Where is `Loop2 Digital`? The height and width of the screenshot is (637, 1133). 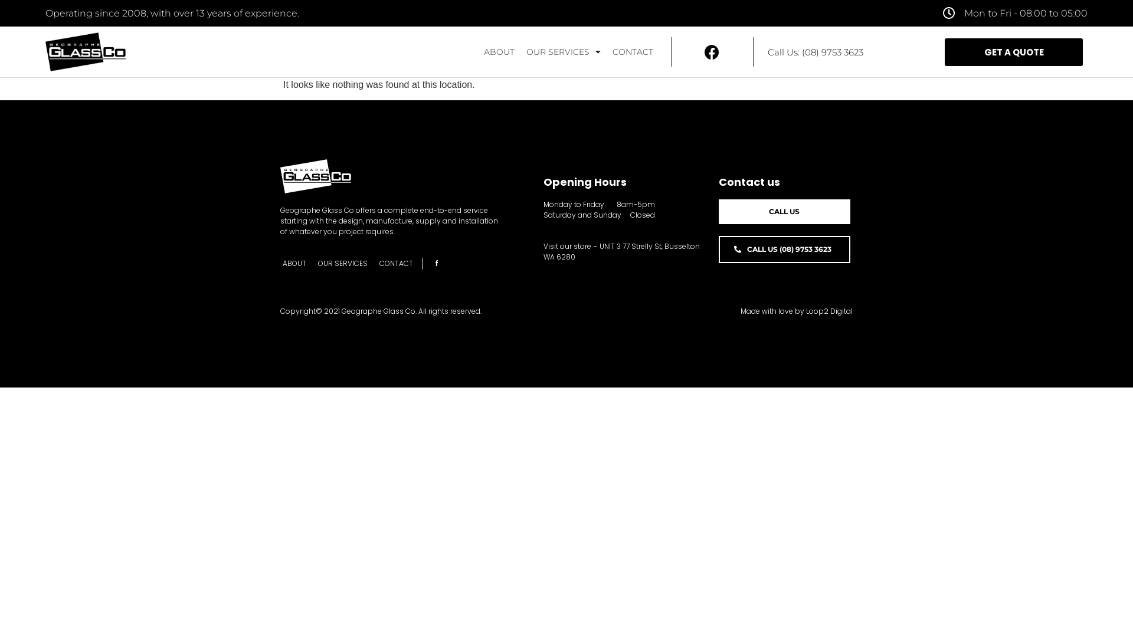
Loop2 Digital is located at coordinates (830, 311).